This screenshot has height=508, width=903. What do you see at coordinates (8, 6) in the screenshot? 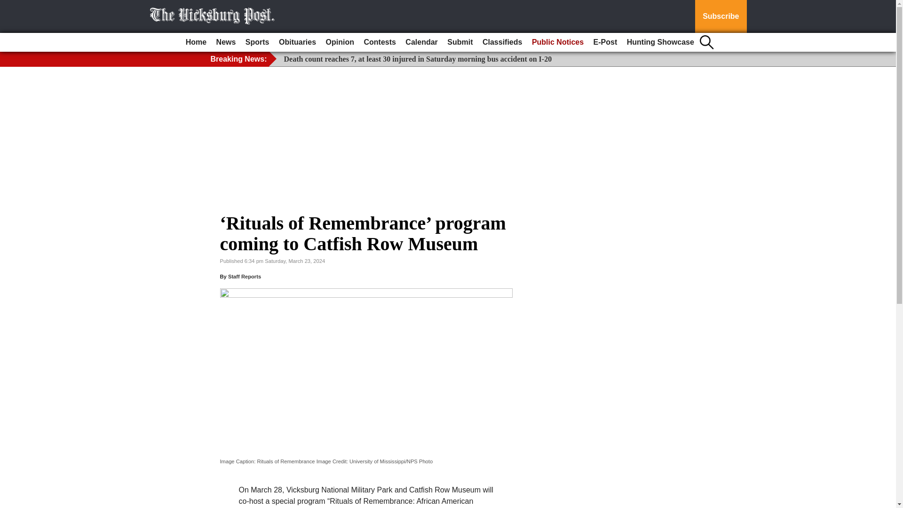
I see `Go` at bounding box center [8, 6].